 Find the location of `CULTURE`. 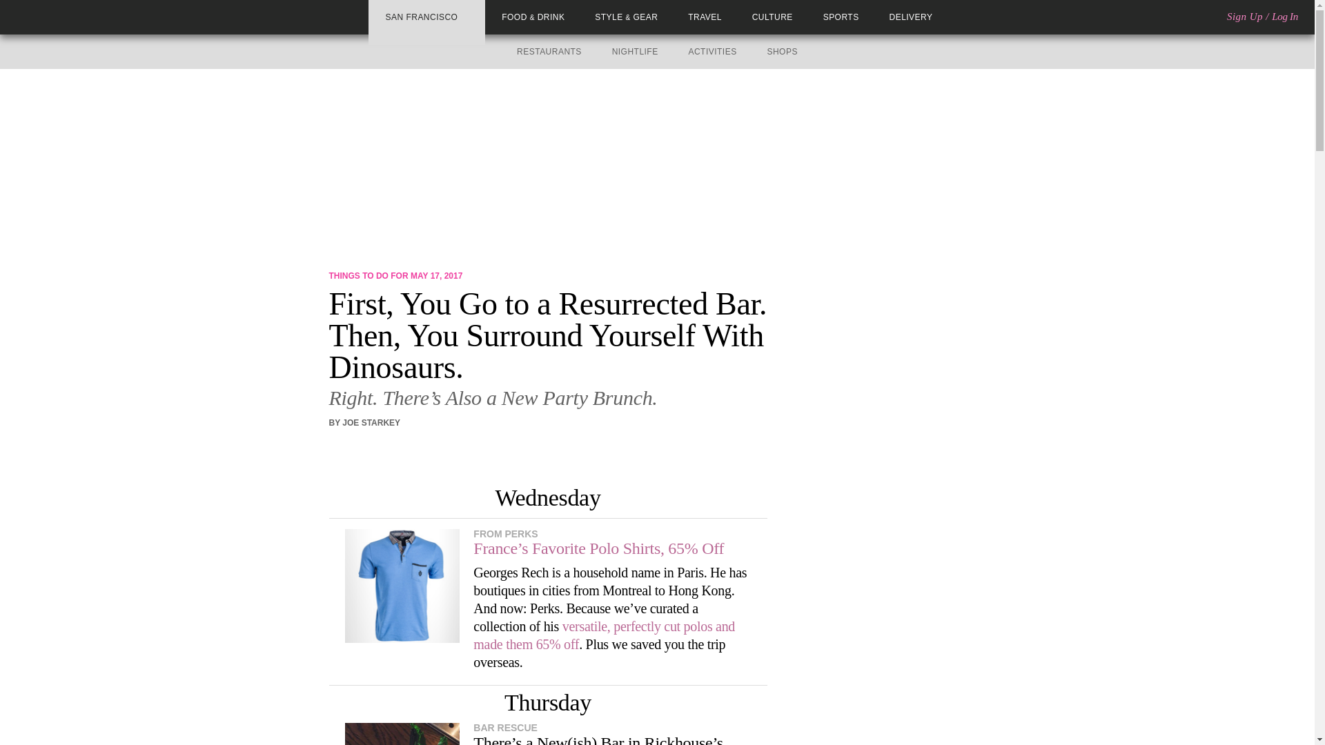

CULTURE is located at coordinates (772, 17).